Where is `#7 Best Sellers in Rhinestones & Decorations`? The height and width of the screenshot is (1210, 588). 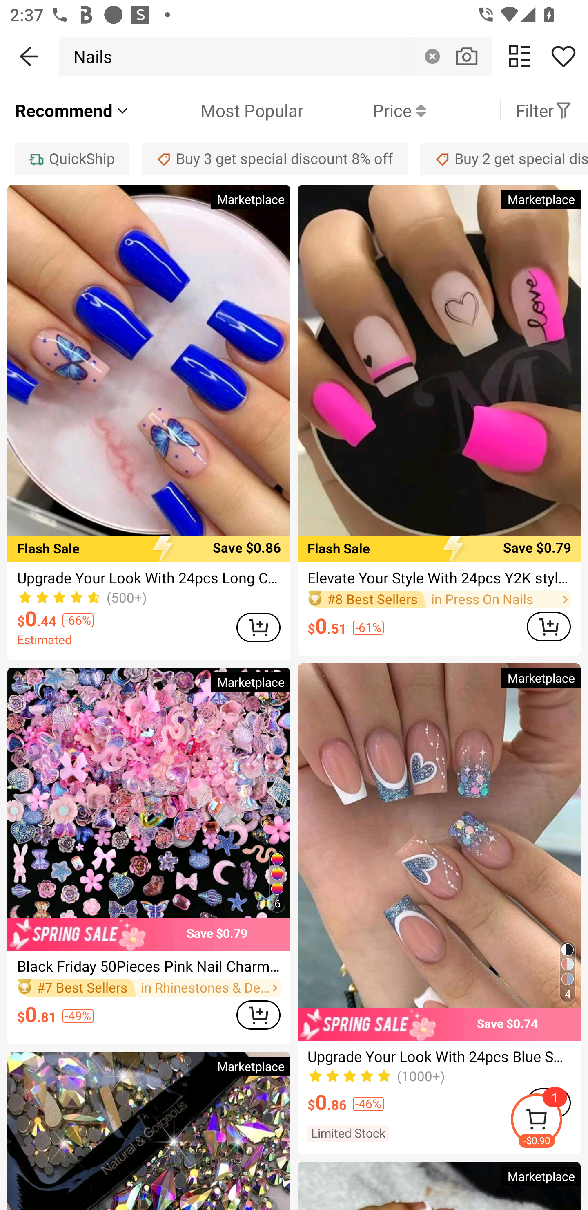 #7 Best Sellers in Rhinestones & Decorations is located at coordinates (149, 988).